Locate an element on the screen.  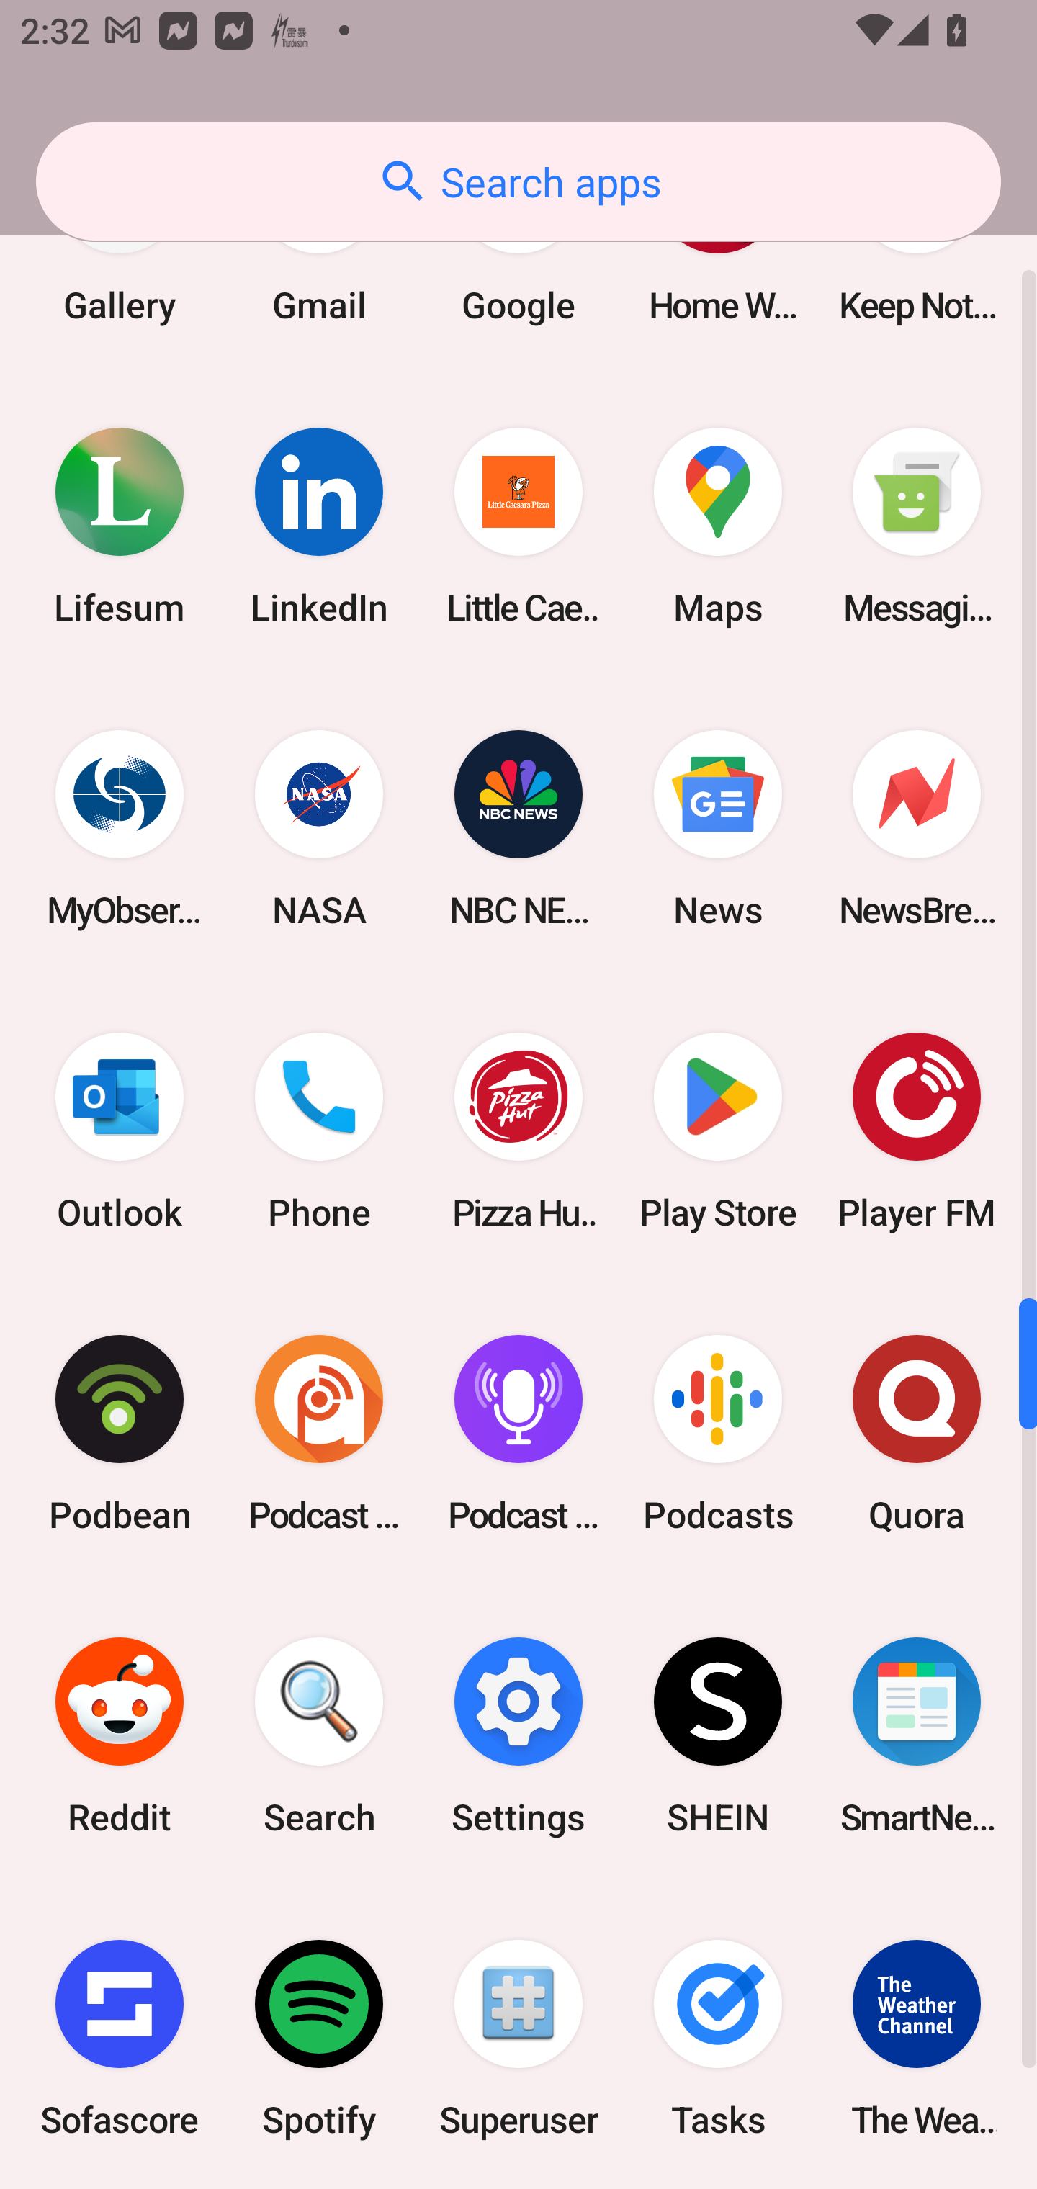
SmartNews is located at coordinates (917, 1735).